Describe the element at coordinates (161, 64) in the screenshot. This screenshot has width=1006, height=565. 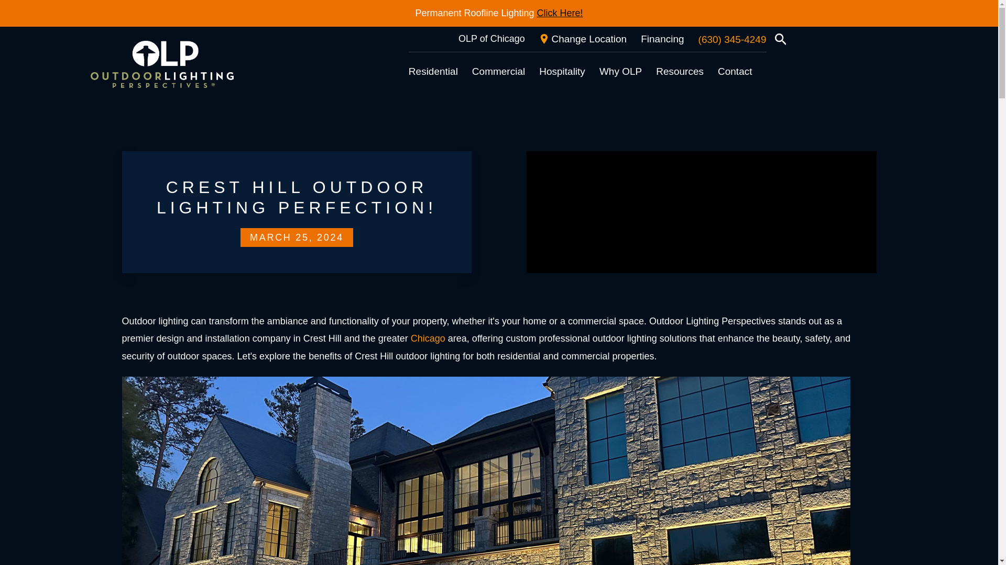
I see `Outdoor Lighting Perspectives` at that location.